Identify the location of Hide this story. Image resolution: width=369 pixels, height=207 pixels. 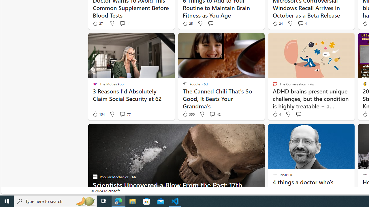
(337, 131).